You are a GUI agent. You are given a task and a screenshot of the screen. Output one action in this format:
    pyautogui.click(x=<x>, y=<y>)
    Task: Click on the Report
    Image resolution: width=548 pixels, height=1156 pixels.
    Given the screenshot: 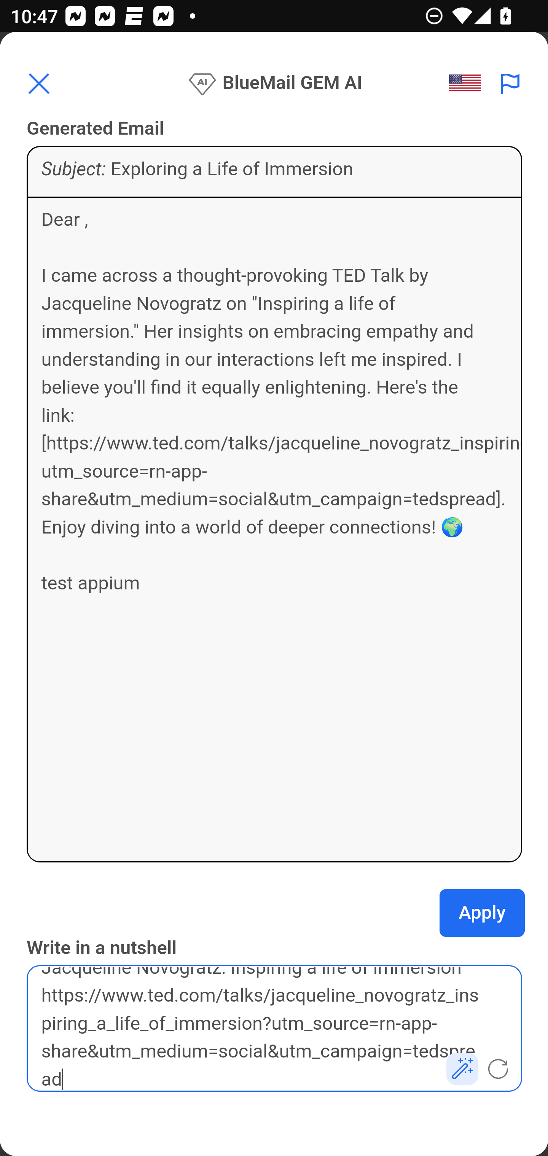 What is the action you would take?
    pyautogui.click(x=511, y=84)
    